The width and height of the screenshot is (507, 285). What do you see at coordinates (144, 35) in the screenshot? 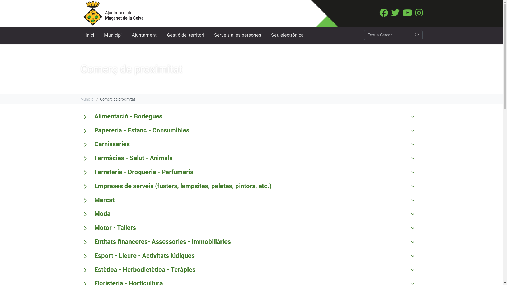
I see `Ajuntament` at bounding box center [144, 35].